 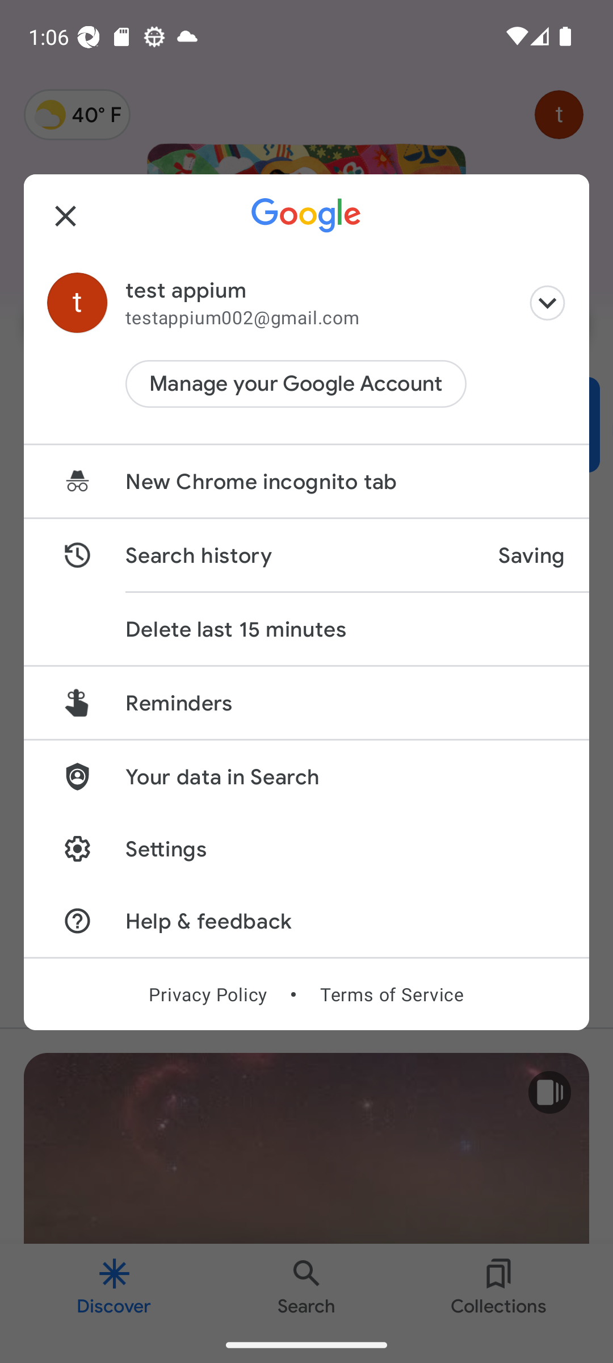 I want to click on Reminders, so click(x=306, y=702).